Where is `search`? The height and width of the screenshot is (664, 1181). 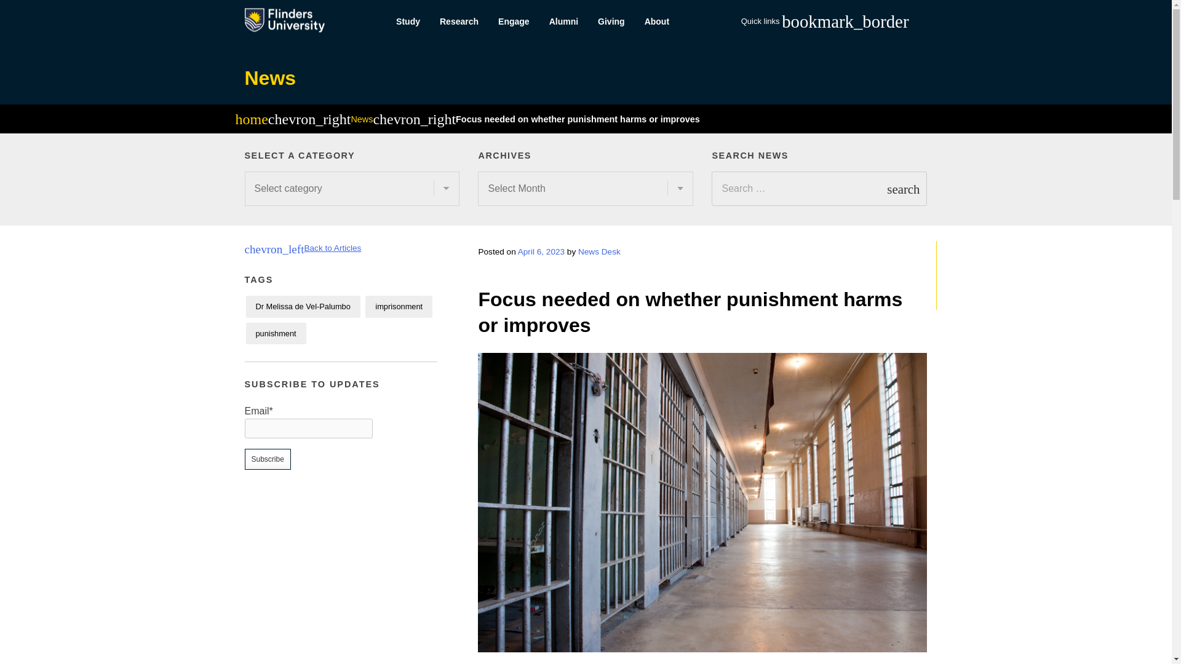
search is located at coordinates (903, 188).